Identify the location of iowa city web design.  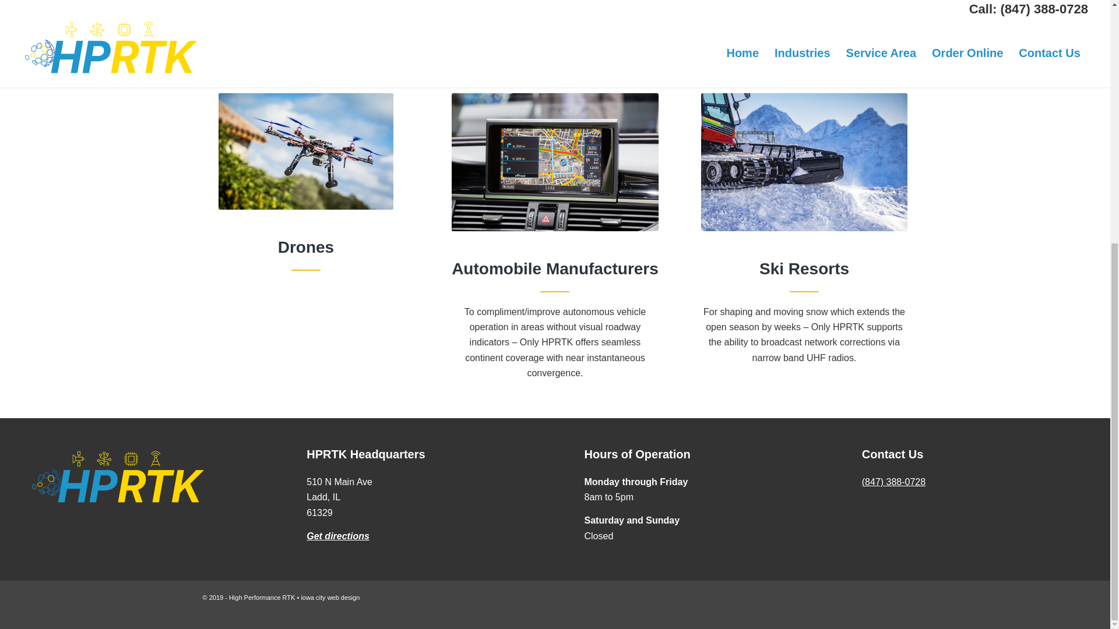
(330, 598).